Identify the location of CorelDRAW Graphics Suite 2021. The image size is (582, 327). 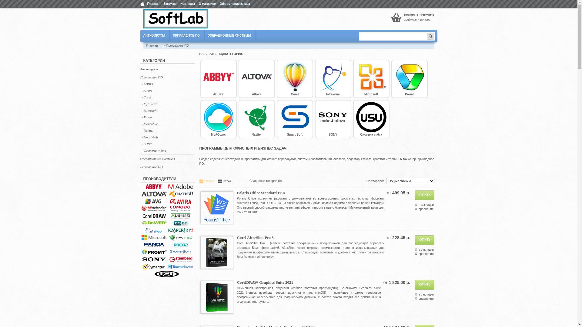
(265, 282).